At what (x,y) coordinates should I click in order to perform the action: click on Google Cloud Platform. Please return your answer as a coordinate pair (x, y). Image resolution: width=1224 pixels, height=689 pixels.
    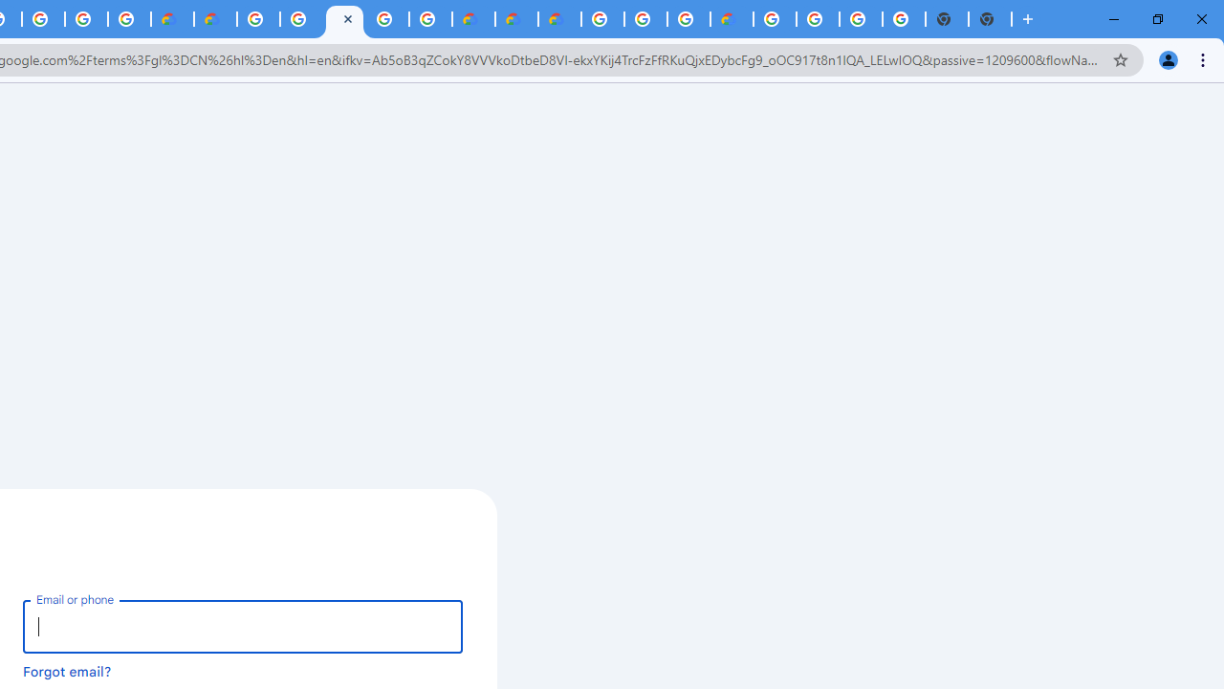
    Looking at the image, I should click on (819, 19).